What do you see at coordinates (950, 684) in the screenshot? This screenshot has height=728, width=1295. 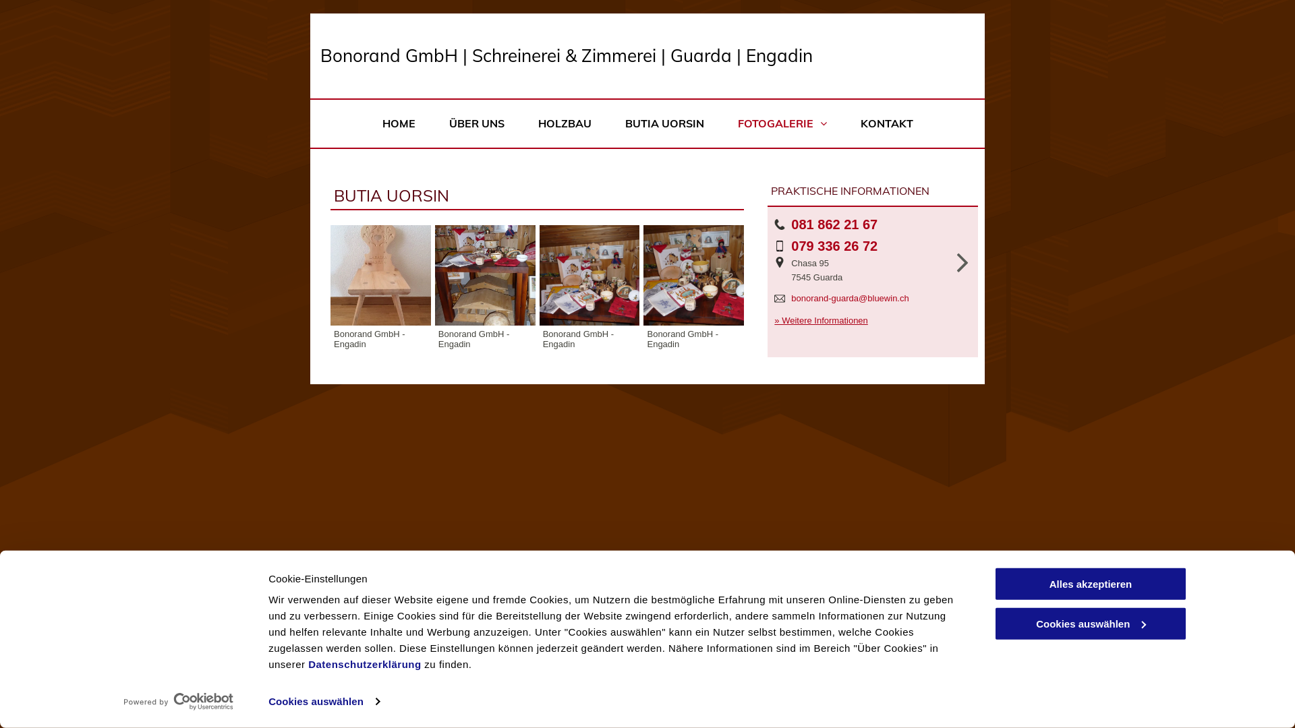 I see `Impressum` at bounding box center [950, 684].